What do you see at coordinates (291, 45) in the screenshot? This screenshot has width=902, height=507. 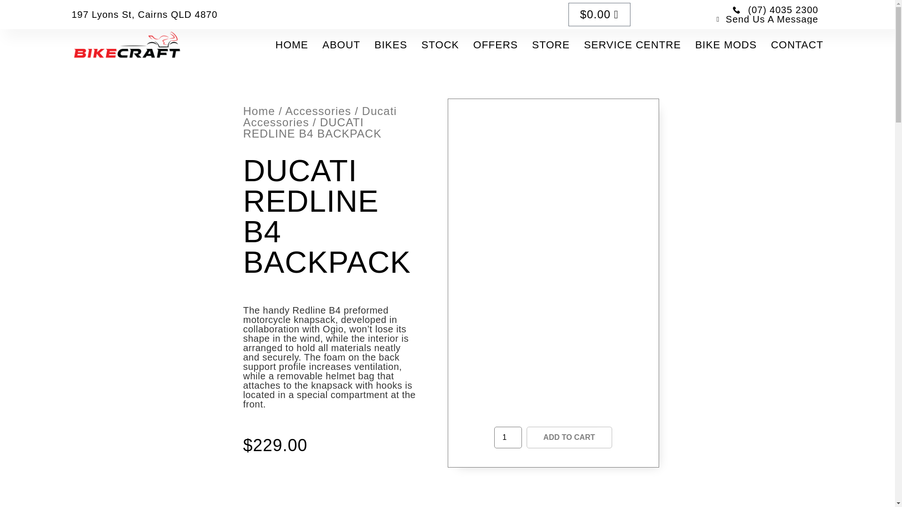 I see `HOME` at bounding box center [291, 45].